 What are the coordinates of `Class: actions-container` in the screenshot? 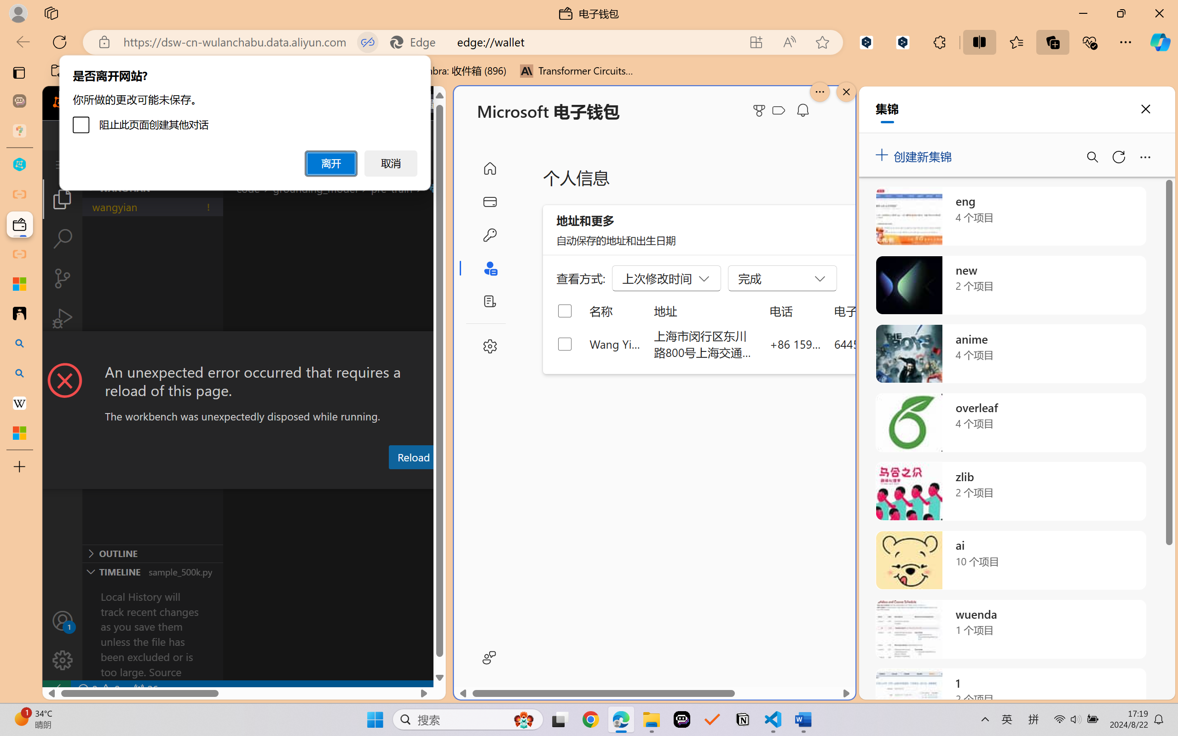 It's located at (244, 348).